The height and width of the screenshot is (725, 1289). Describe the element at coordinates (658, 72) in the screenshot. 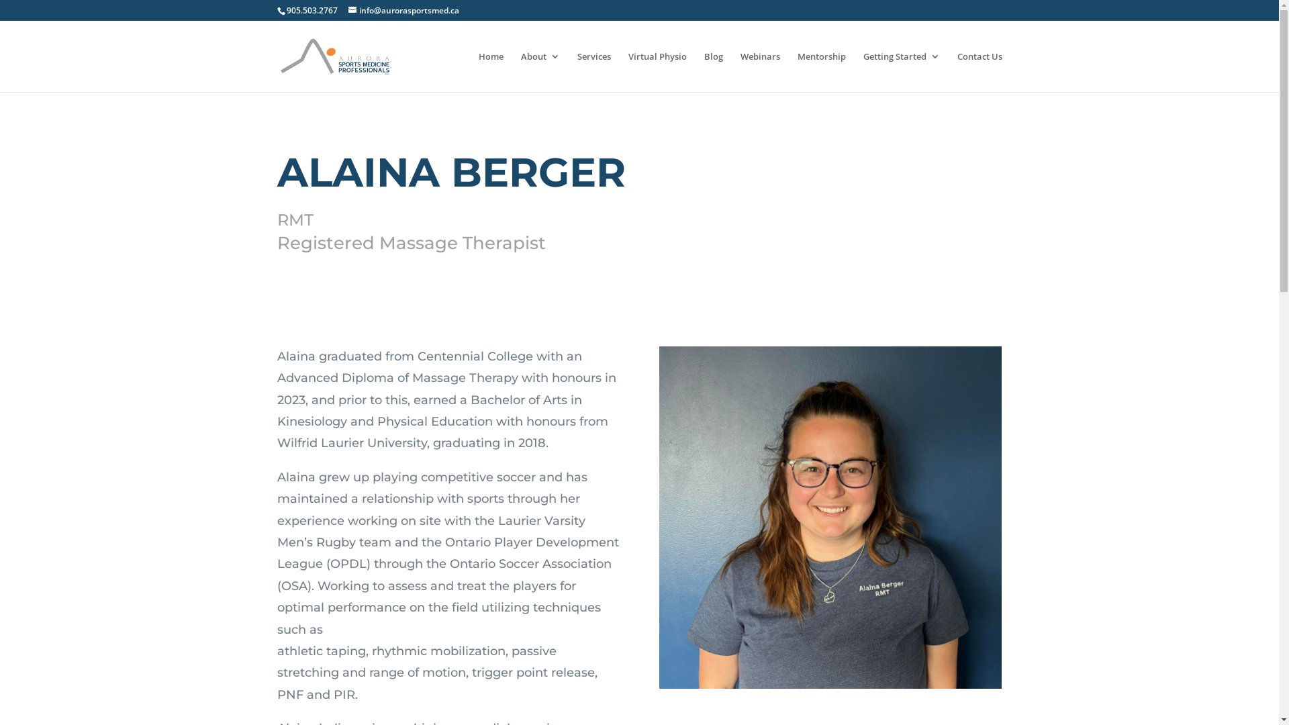

I see `Virtual Physio` at that location.